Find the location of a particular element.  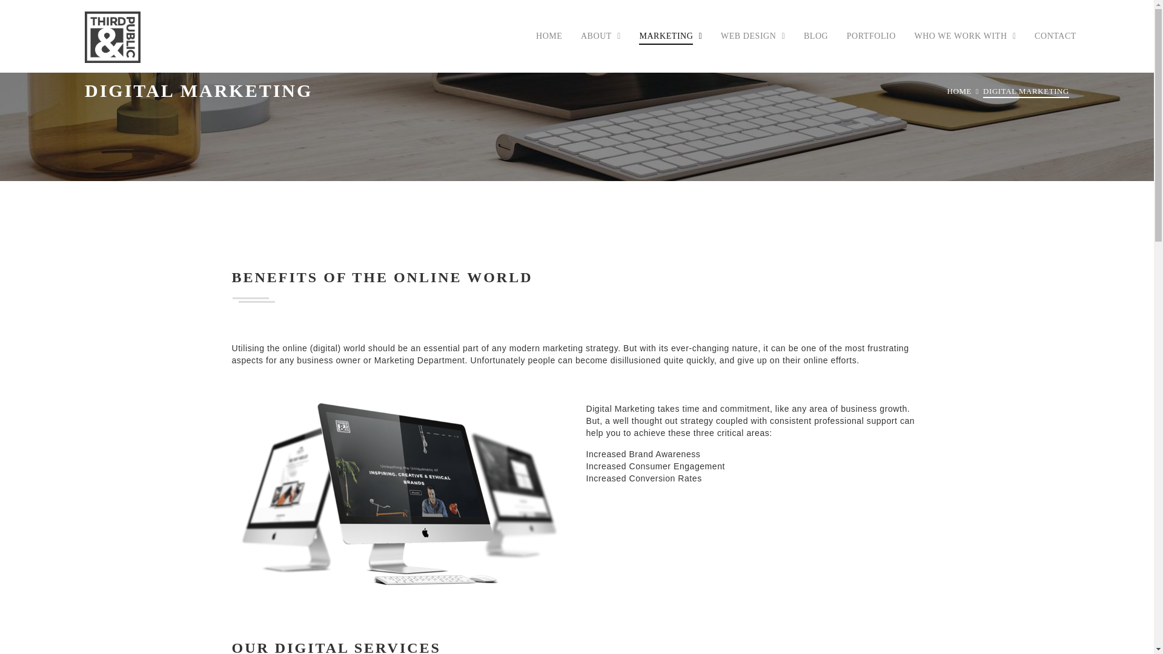

Testimonials is located at coordinates (649, 145).